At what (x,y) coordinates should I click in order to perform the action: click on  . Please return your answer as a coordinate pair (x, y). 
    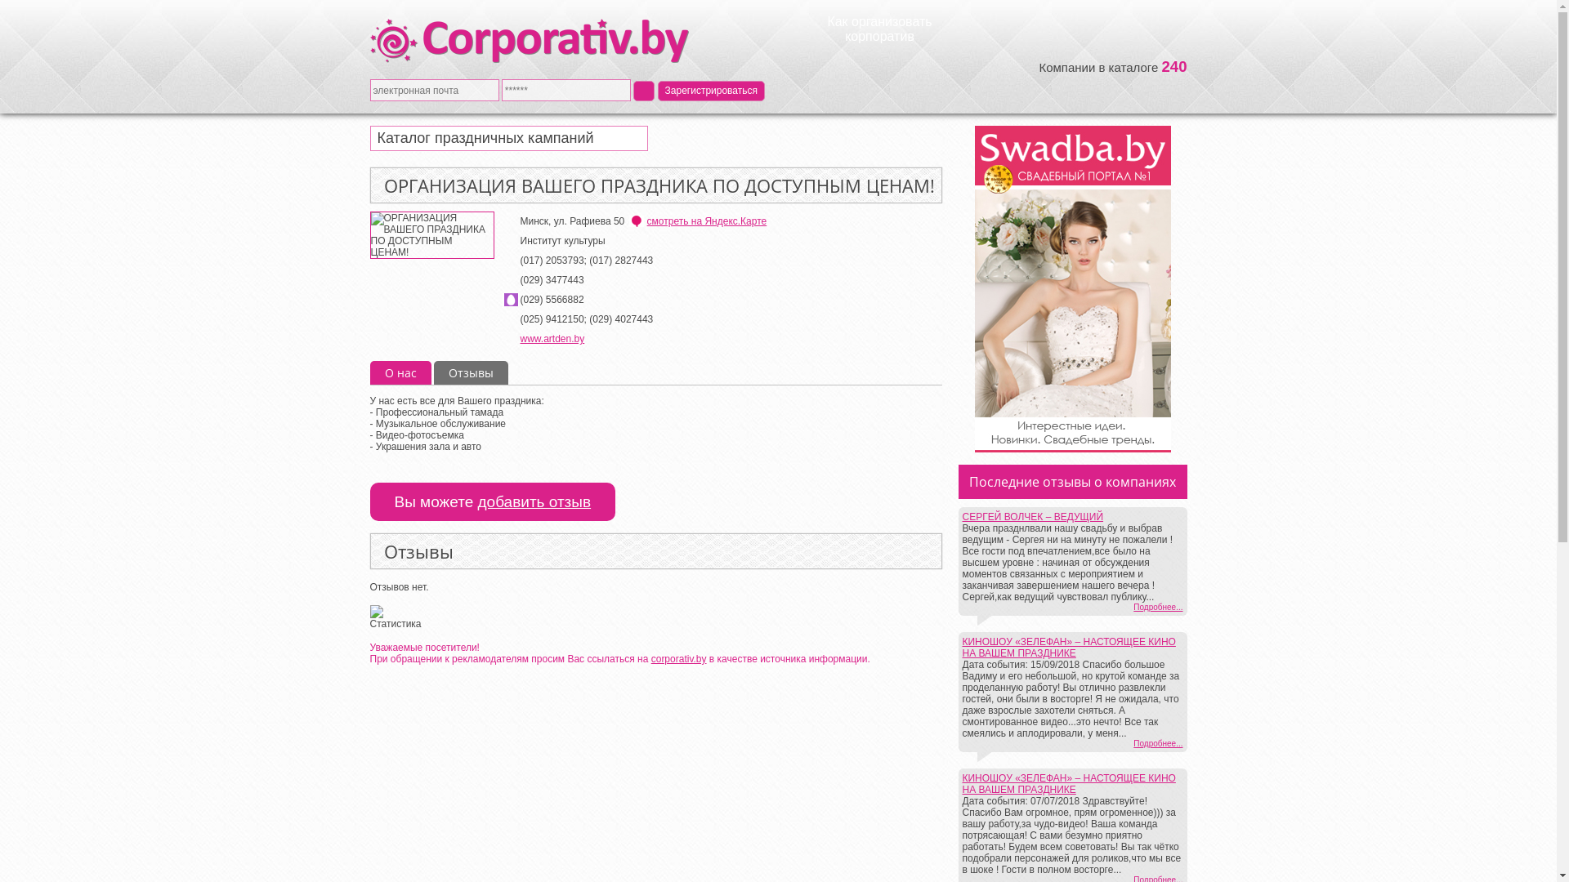
    Looking at the image, I should click on (644, 90).